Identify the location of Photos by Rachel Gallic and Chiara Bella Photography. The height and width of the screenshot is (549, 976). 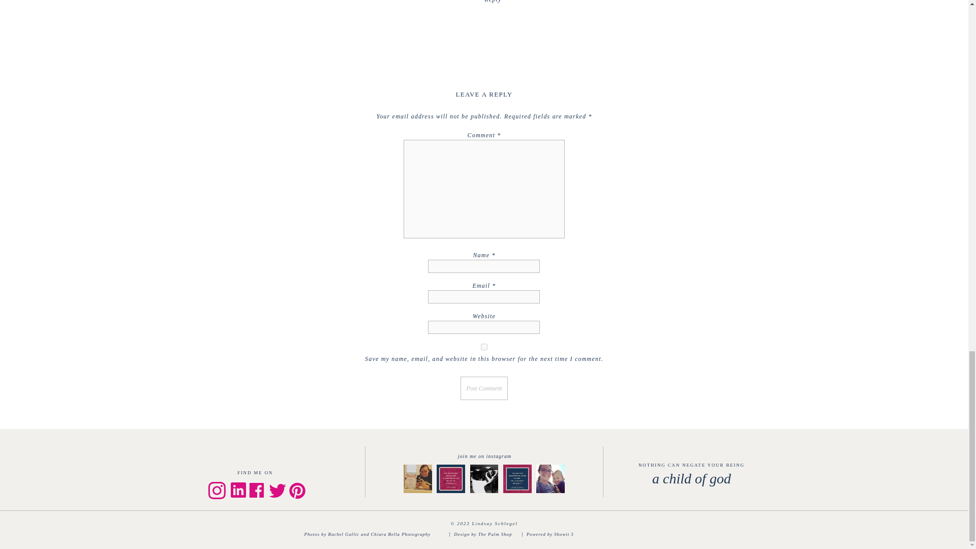
(375, 534).